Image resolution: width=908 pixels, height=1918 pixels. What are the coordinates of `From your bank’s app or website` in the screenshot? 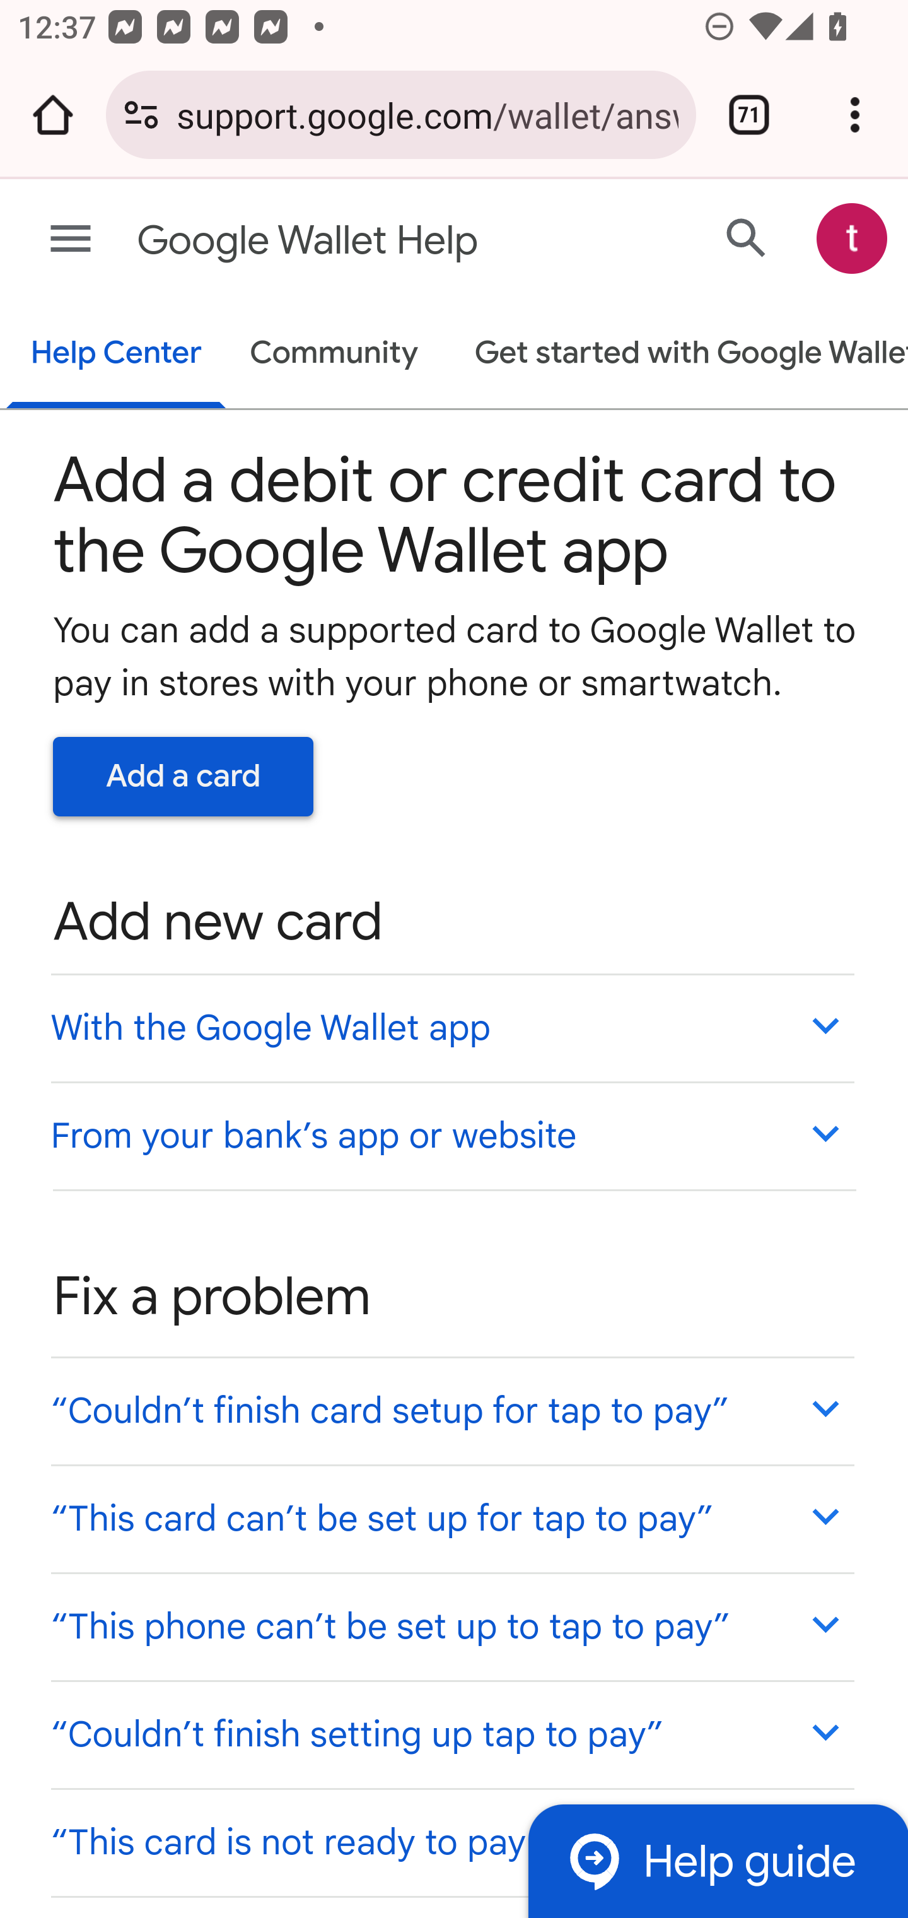 It's located at (451, 1134).